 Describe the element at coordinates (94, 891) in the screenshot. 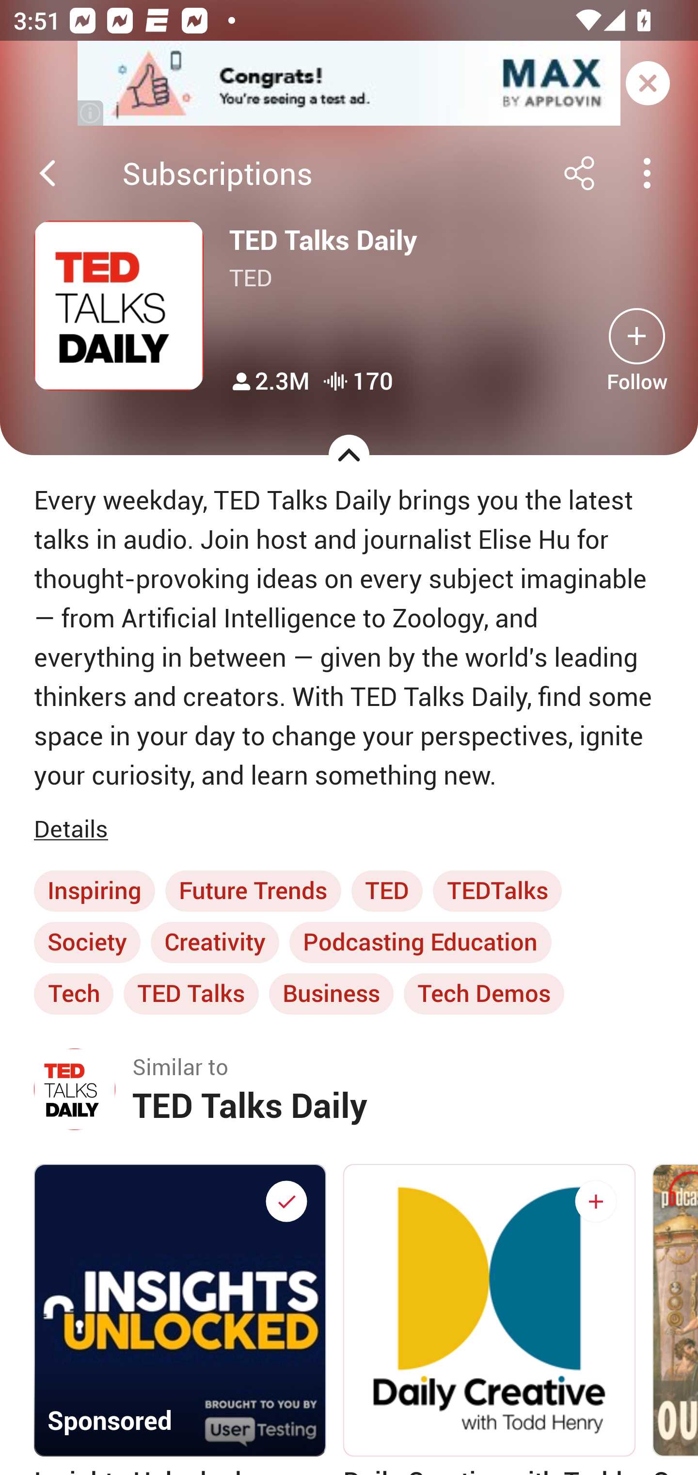

I see `Inspiring` at that location.